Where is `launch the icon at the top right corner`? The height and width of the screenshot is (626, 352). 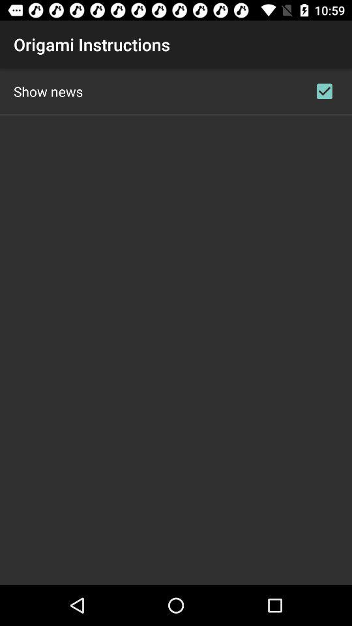 launch the icon at the top right corner is located at coordinates (325, 91).